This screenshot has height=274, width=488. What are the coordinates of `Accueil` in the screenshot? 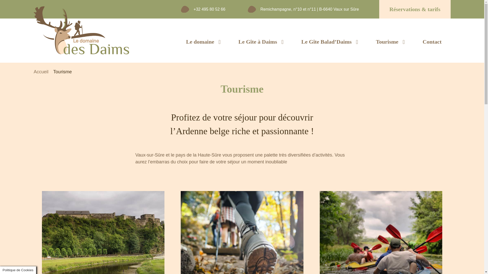 It's located at (41, 72).